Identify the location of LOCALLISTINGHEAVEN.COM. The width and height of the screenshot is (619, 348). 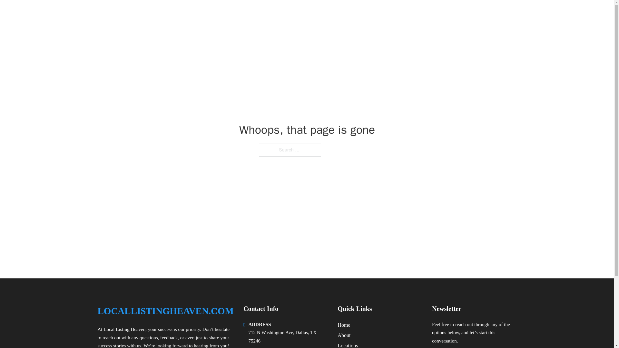
(165, 311).